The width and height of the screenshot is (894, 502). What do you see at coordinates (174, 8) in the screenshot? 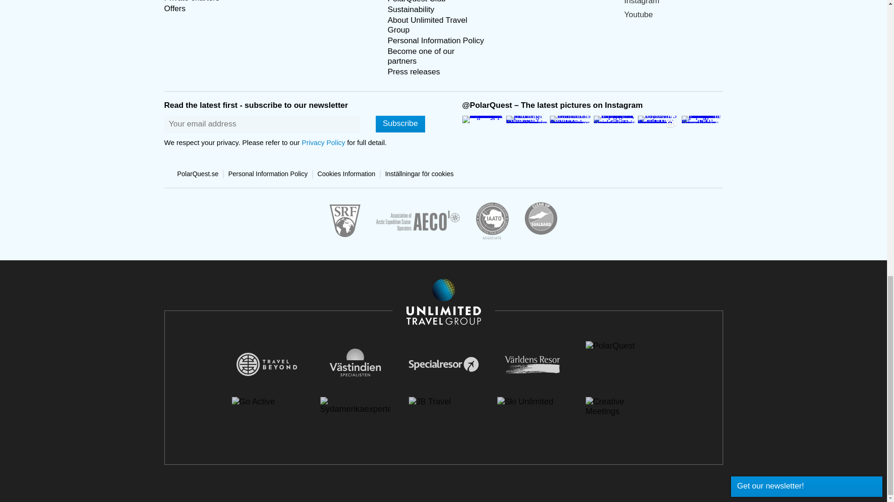
I see `Offers` at bounding box center [174, 8].